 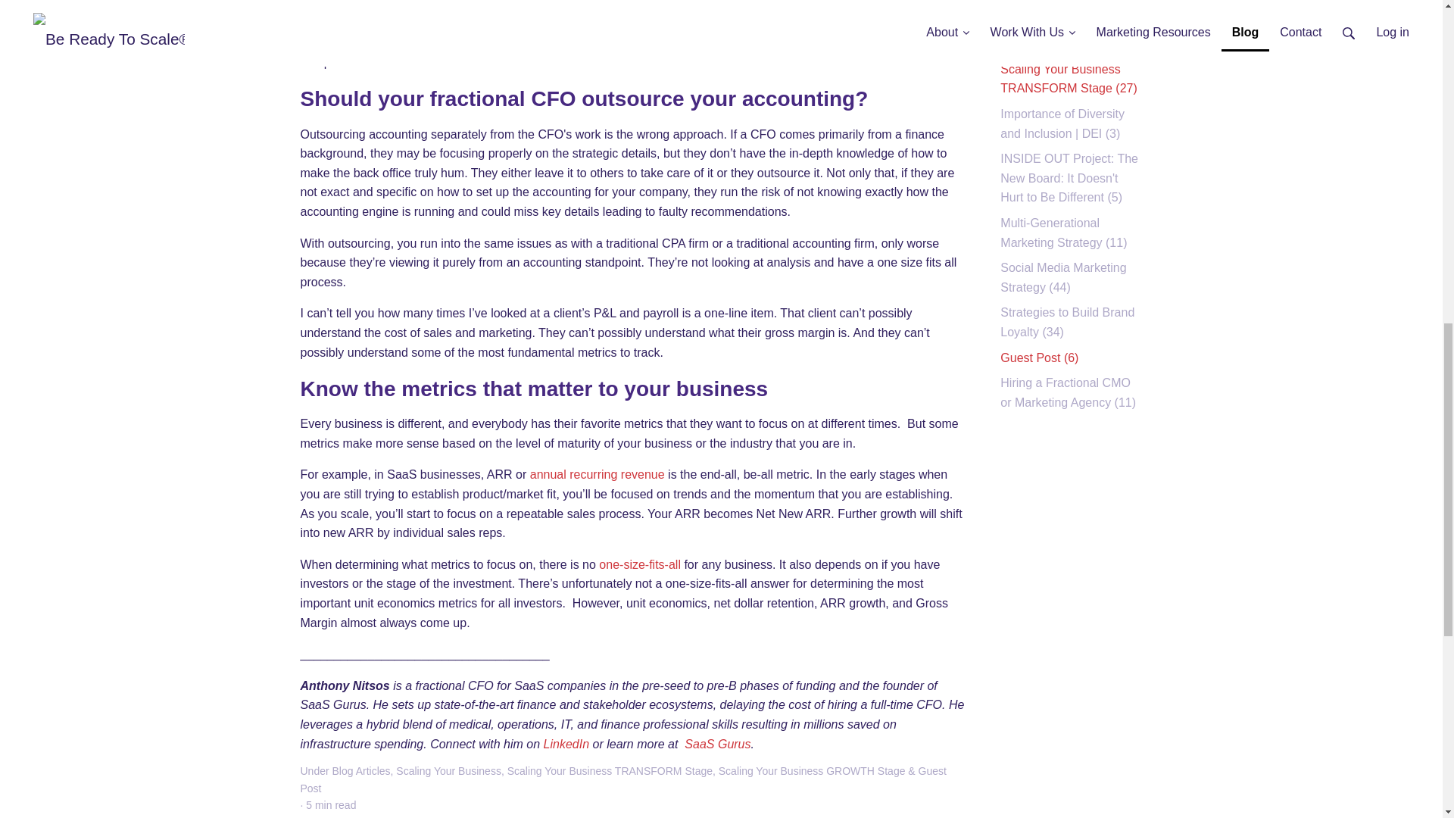 I want to click on annual recurring revenue, so click(x=597, y=474).